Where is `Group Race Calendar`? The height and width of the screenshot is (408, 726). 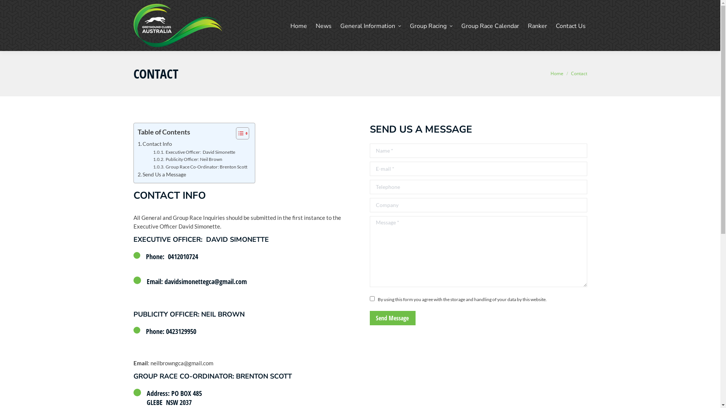
Group Race Calendar is located at coordinates (490, 26).